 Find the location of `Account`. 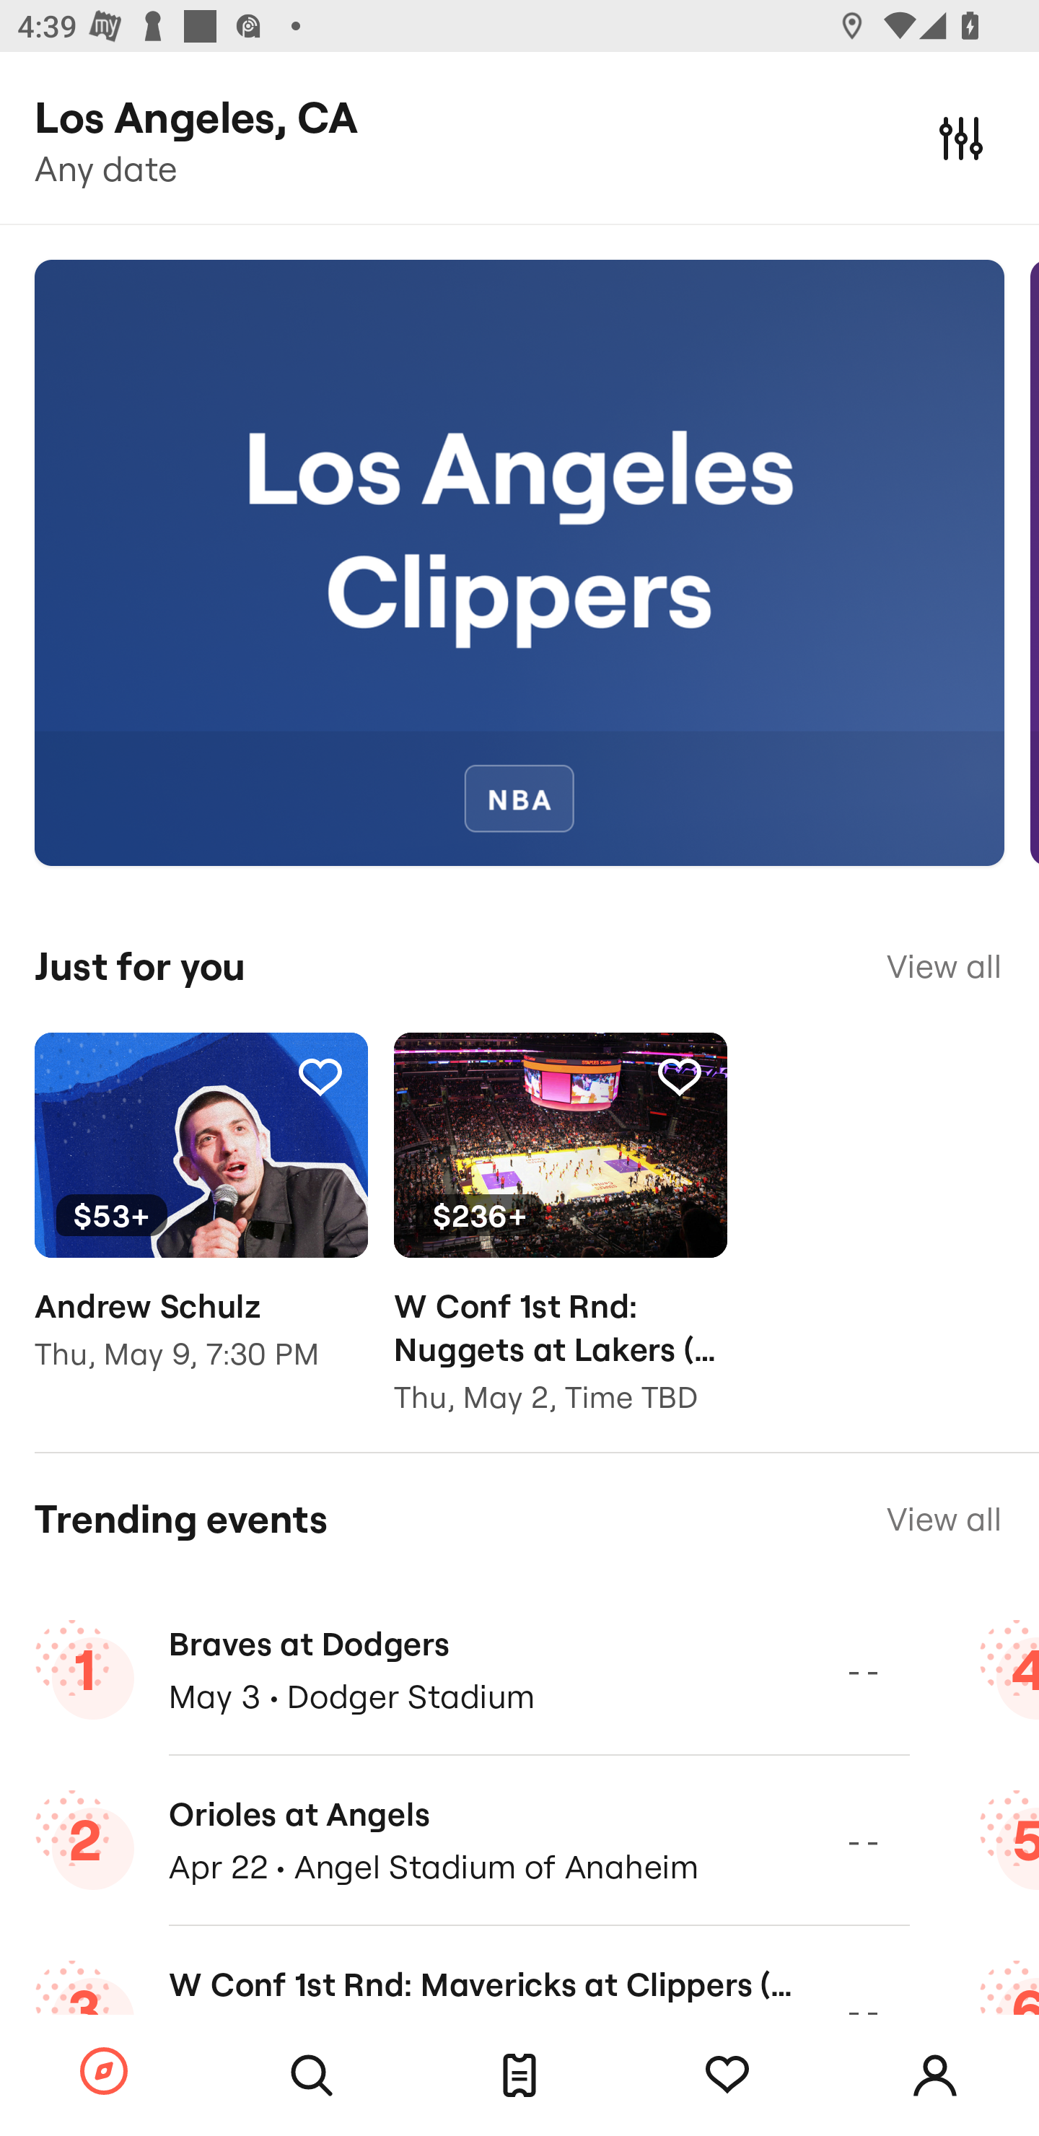

Account is located at coordinates (935, 2075).